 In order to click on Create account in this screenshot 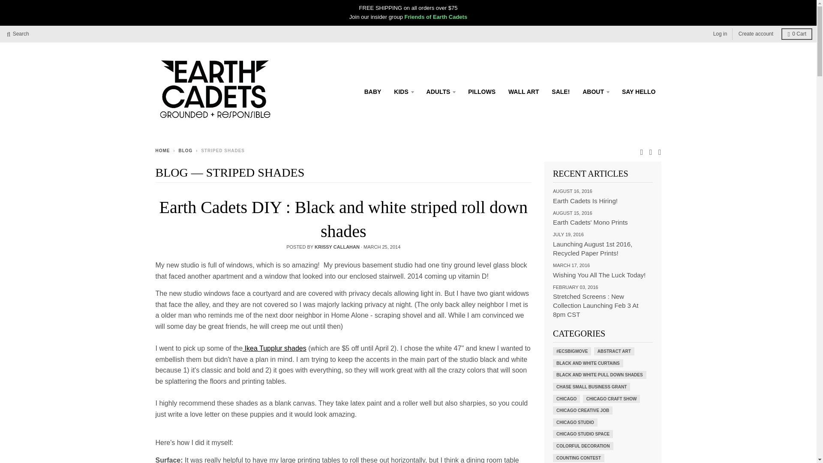, I will do `click(756, 33)`.